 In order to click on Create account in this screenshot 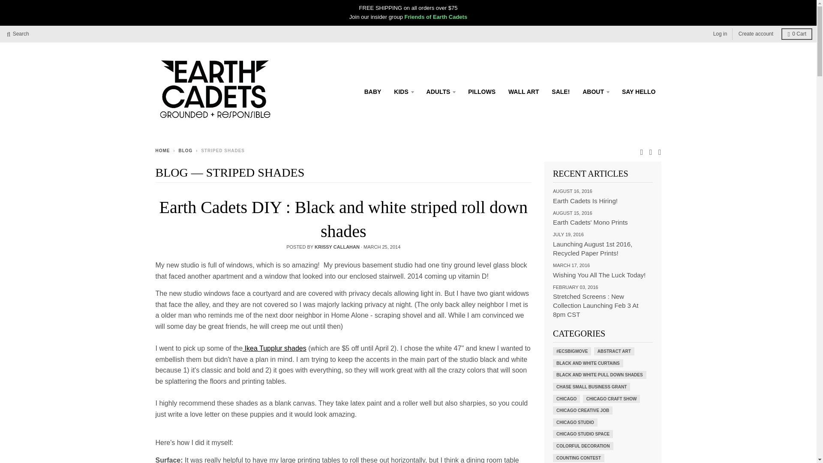, I will do `click(756, 33)`.